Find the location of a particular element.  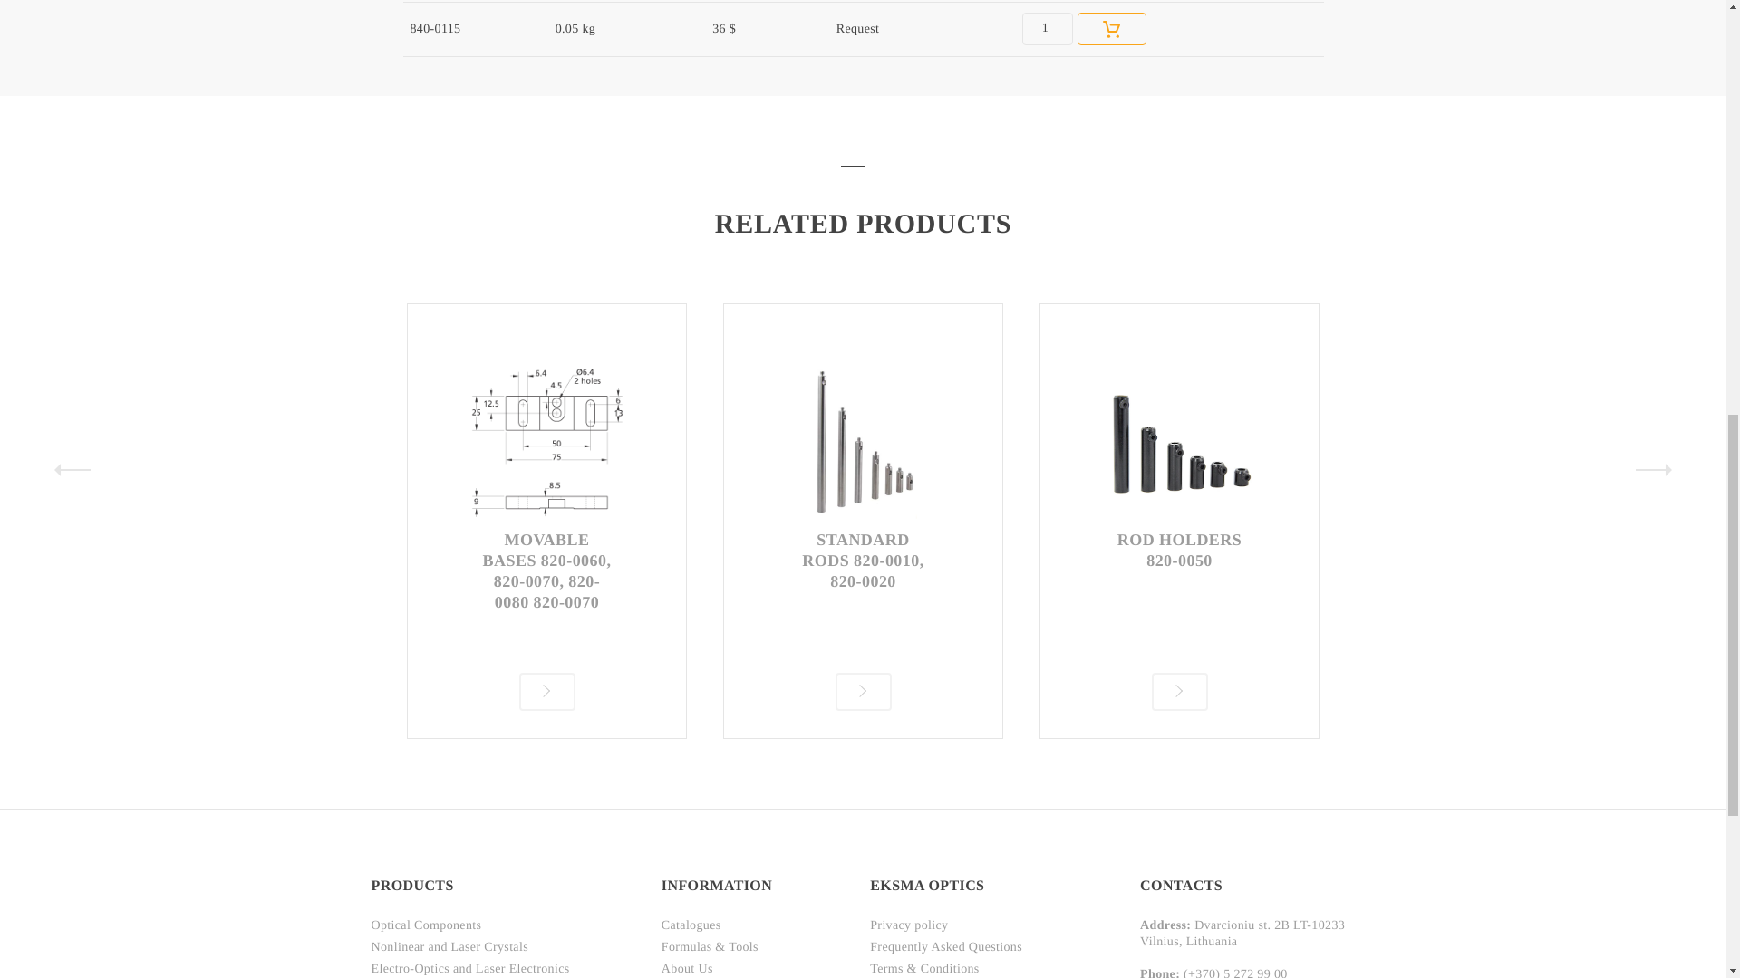

1 is located at coordinates (1048, 29).